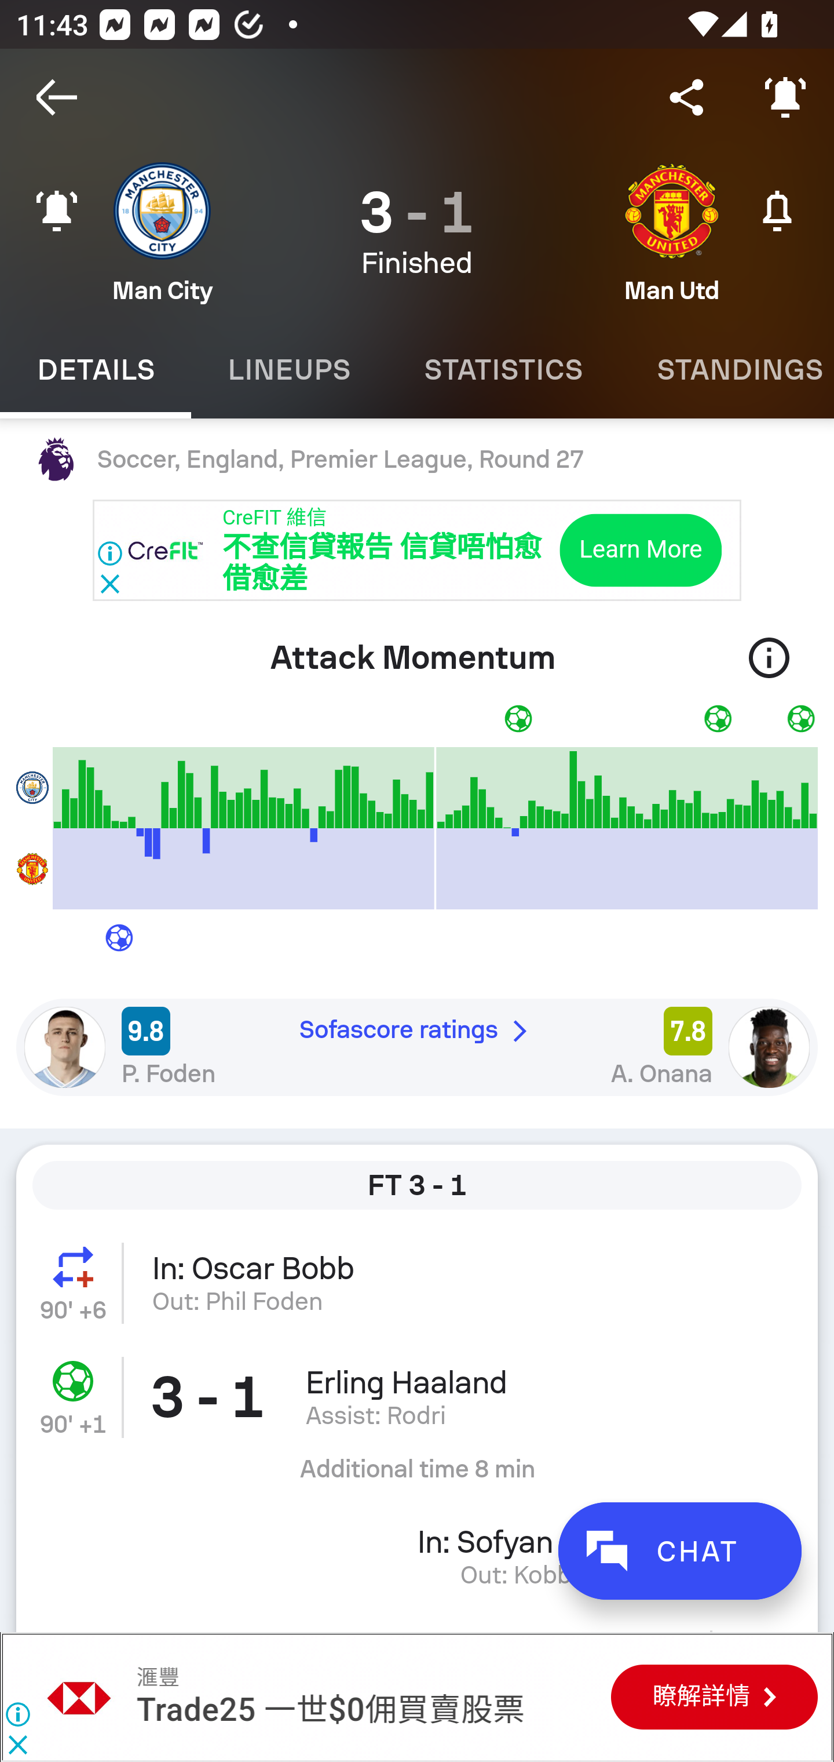  Describe the element at coordinates (289, 370) in the screenshot. I see `Lineups LINEUPS` at that location.